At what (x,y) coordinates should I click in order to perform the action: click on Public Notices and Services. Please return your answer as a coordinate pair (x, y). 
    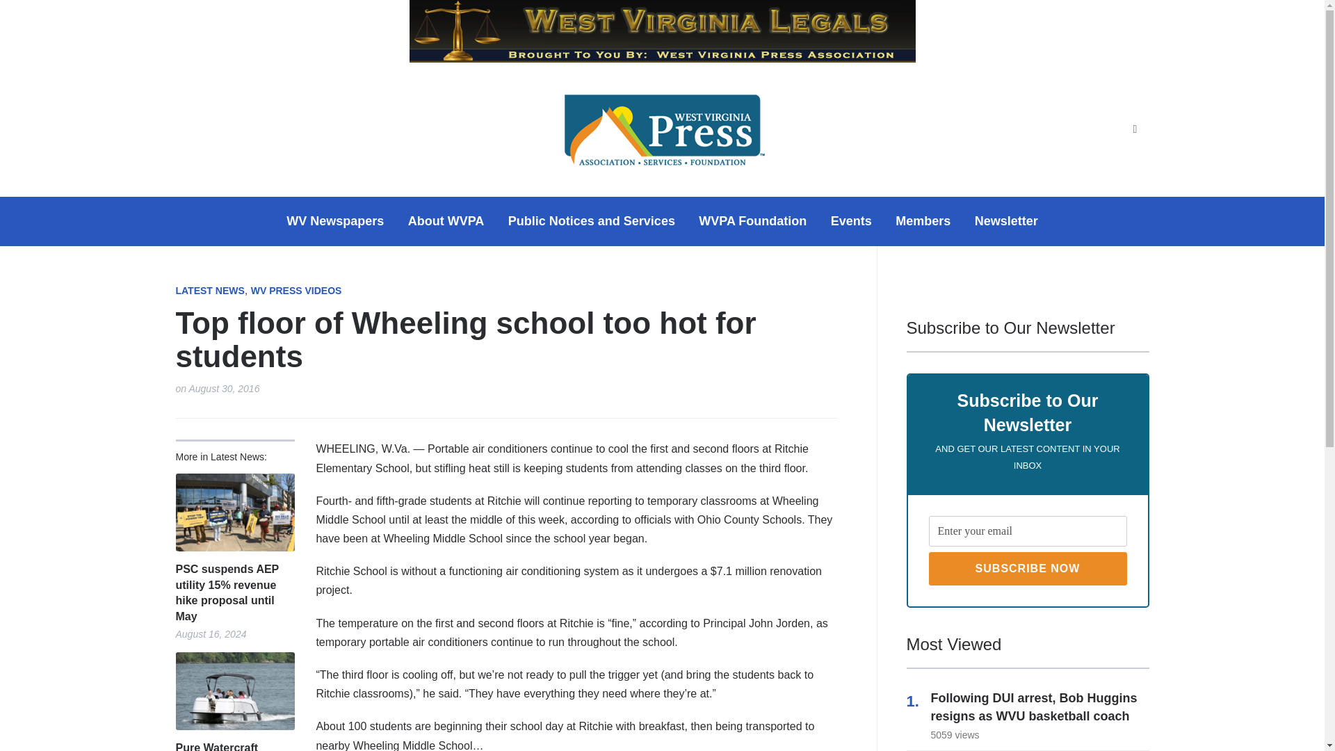
    Looking at the image, I should click on (592, 221).